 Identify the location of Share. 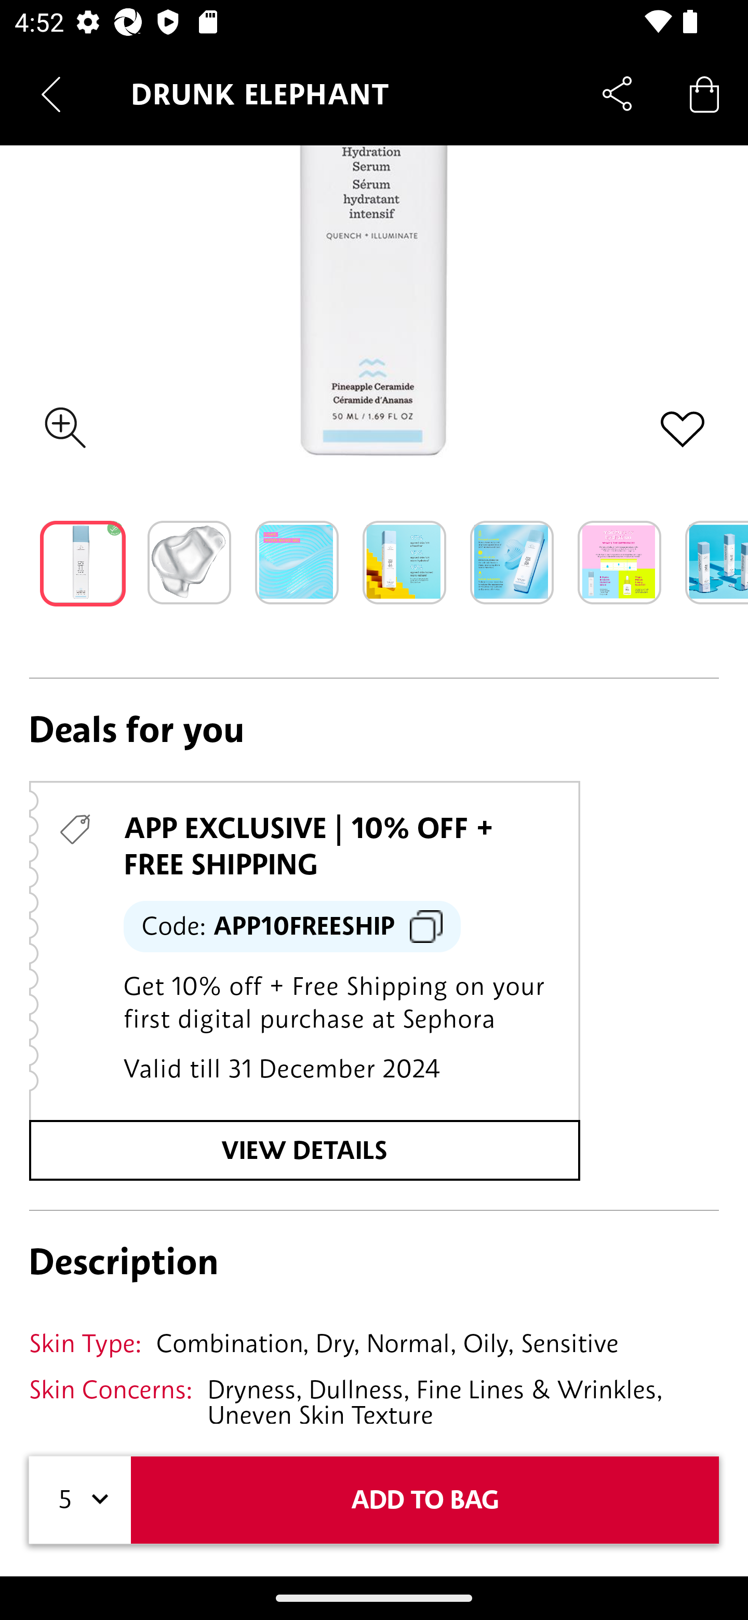
(617, 93).